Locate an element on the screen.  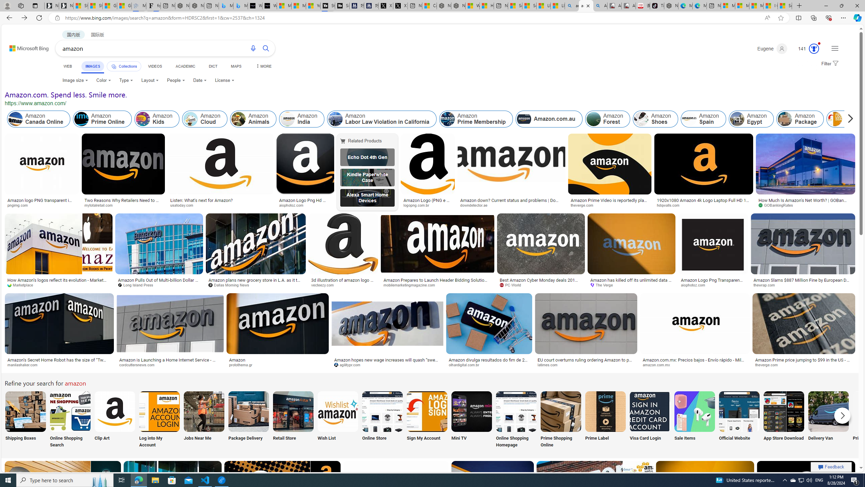
Listen: What's next for Amazon? is located at coordinates (220, 200).